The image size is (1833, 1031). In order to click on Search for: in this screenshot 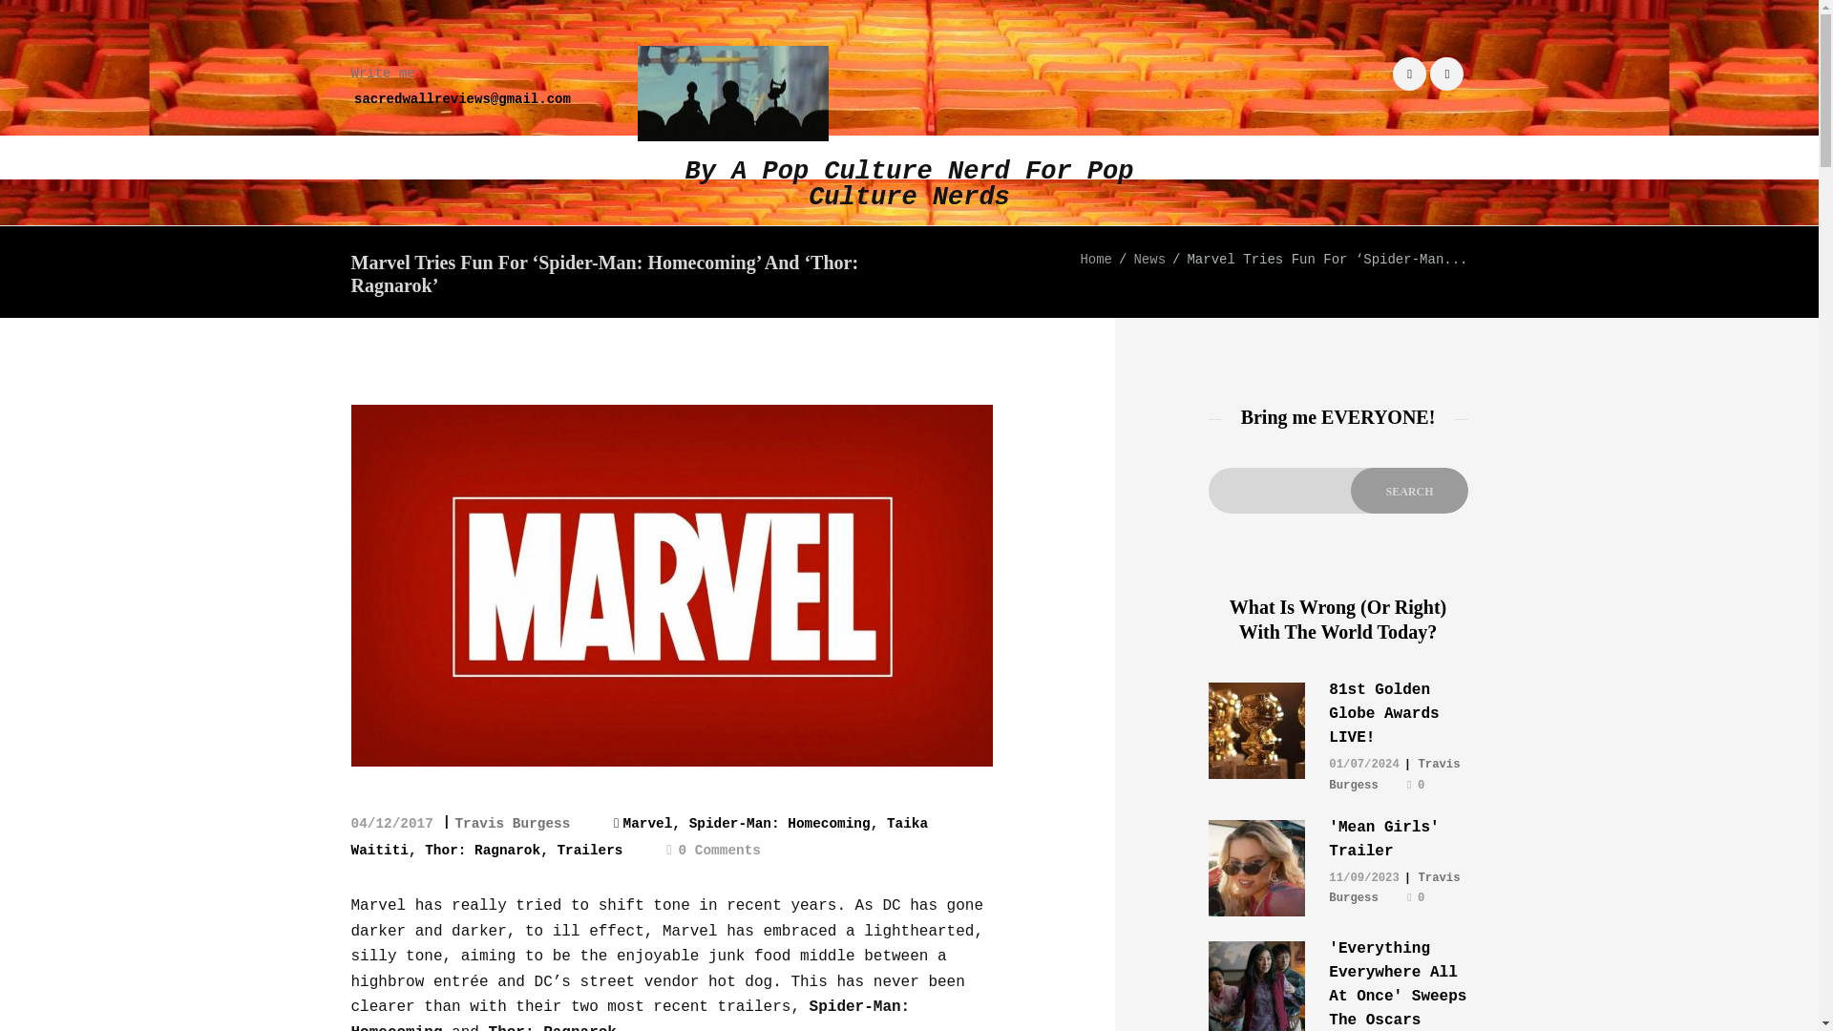, I will do `click(1338, 491)`.